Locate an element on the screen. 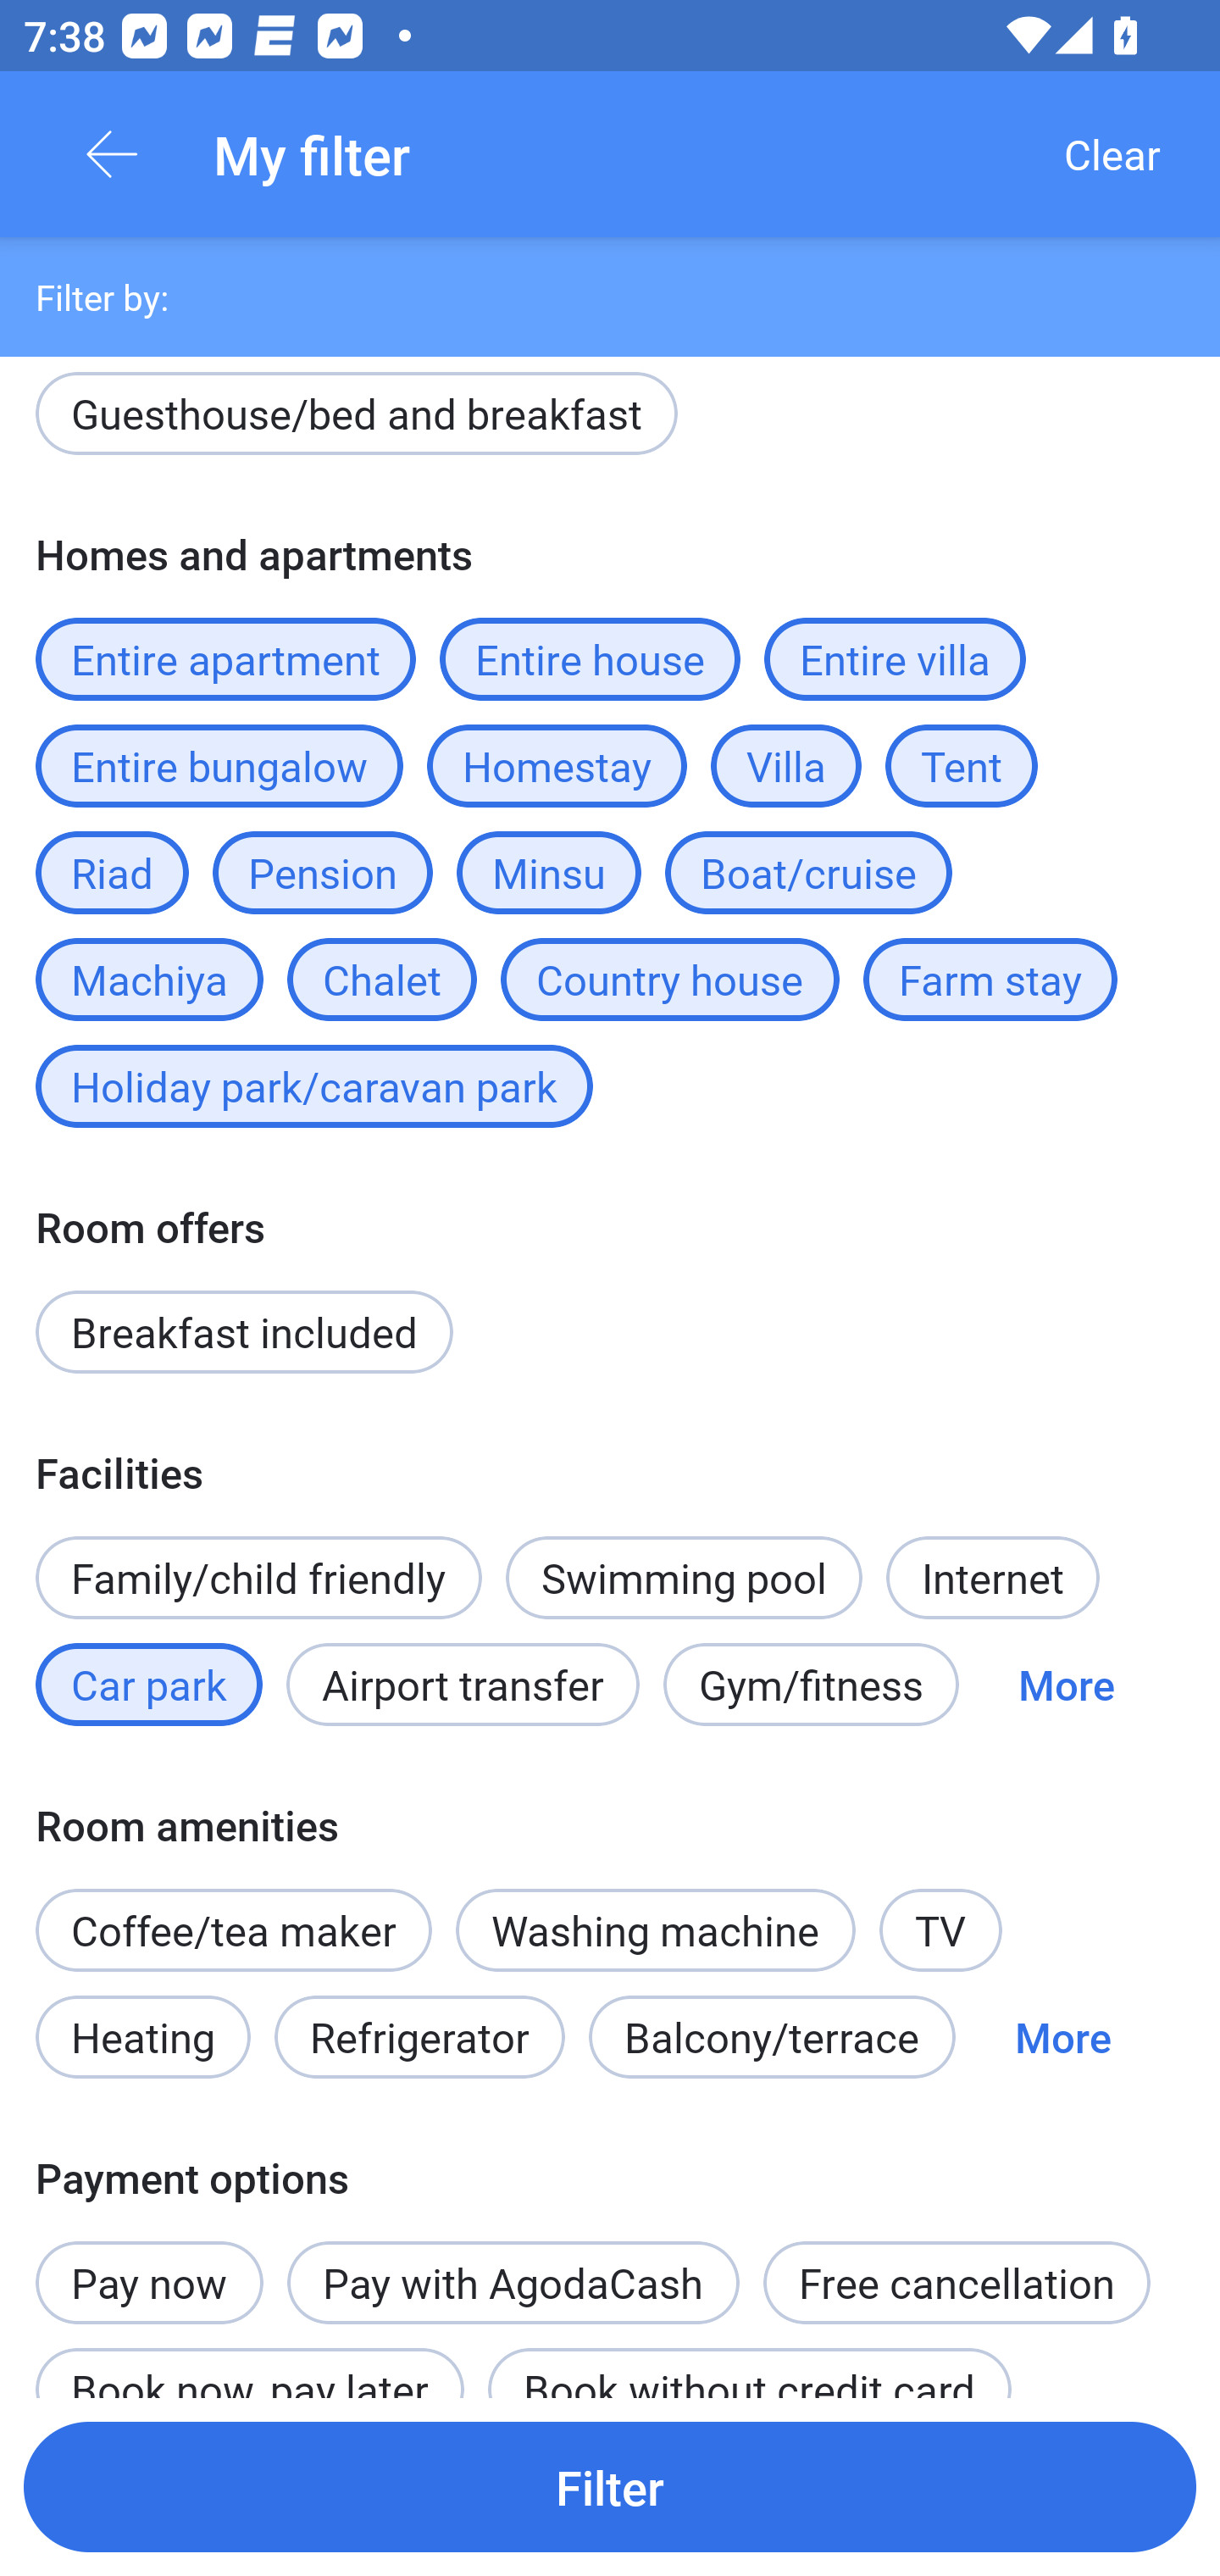 The image size is (1220, 2576). More is located at coordinates (1066, 1685).